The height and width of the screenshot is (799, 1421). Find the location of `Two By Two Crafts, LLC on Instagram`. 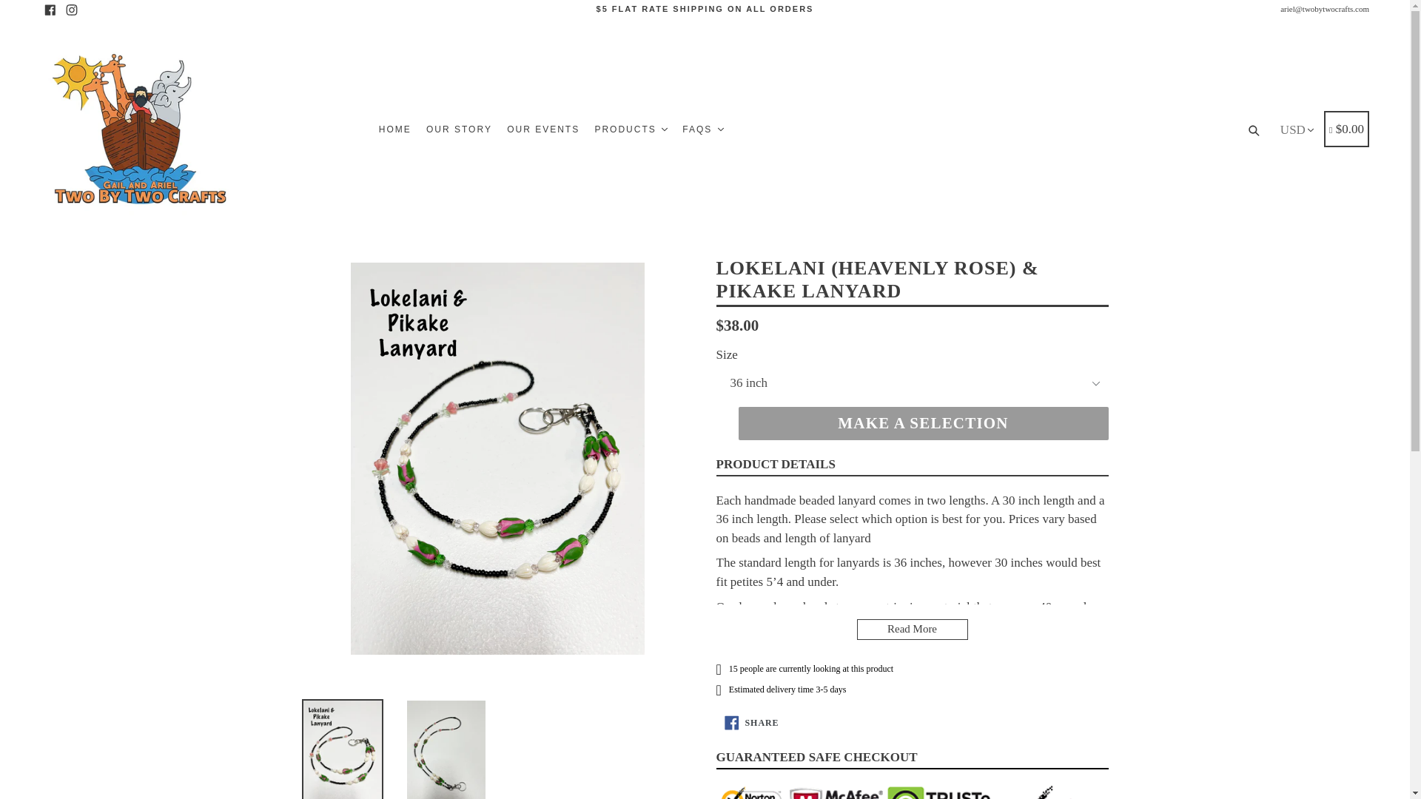

Two By Two Crafts, LLC on Instagram is located at coordinates (71, 9).